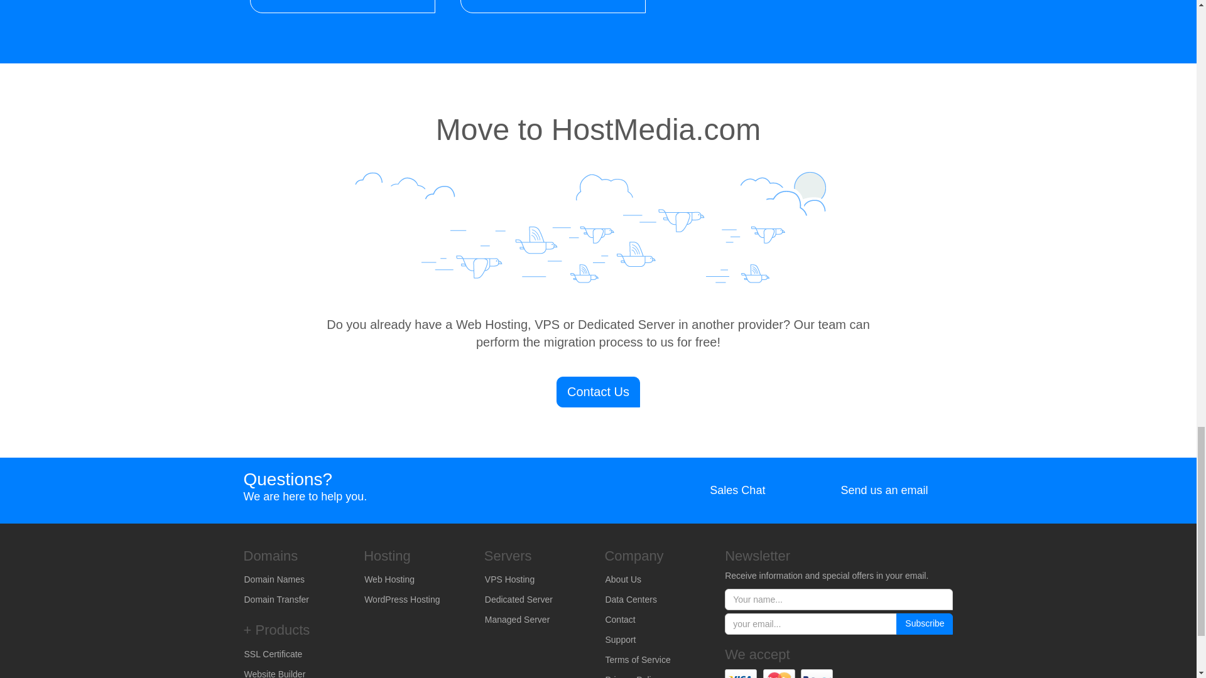 The height and width of the screenshot is (678, 1206). What do you see at coordinates (295, 655) in the screenshot?
I see `SSL Certificate` at bounding box center [295, 655].